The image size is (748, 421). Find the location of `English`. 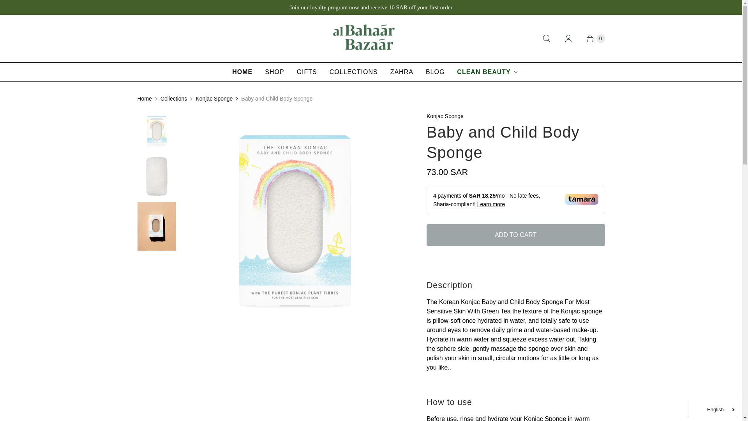

English is located at coordinates (713, 409).